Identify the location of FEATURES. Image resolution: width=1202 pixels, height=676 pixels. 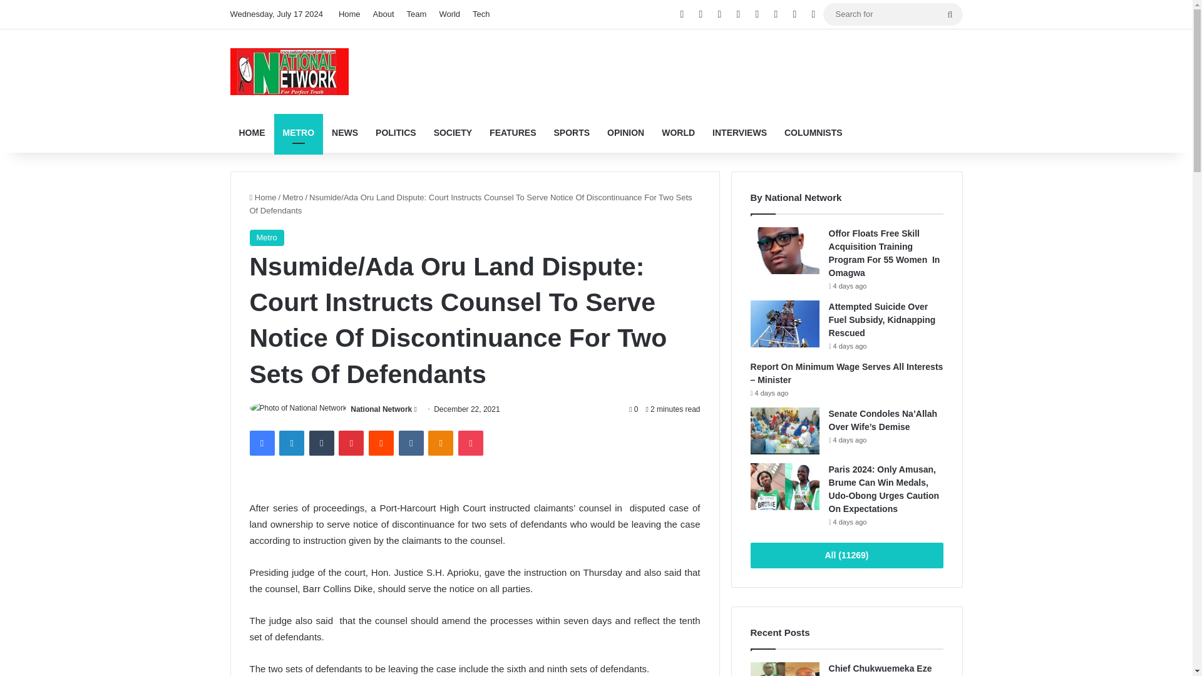
(512, 133).